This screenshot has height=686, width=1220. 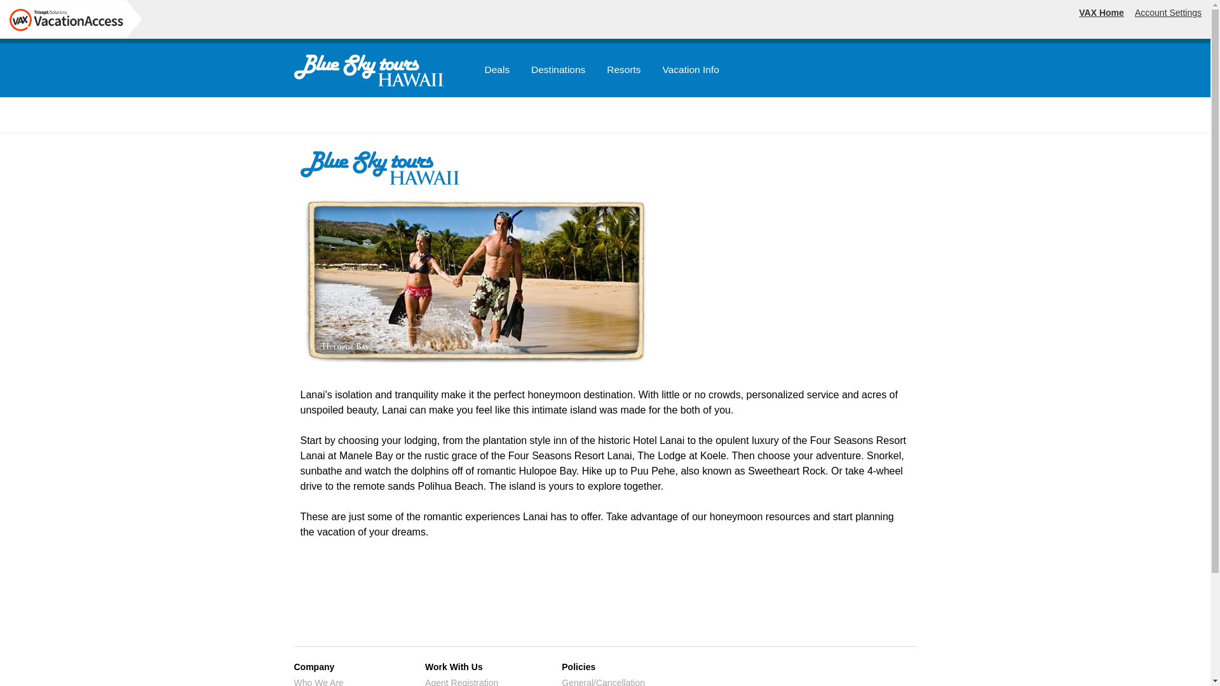 I want to click on Vacation Info, so click(x=691, y=72).